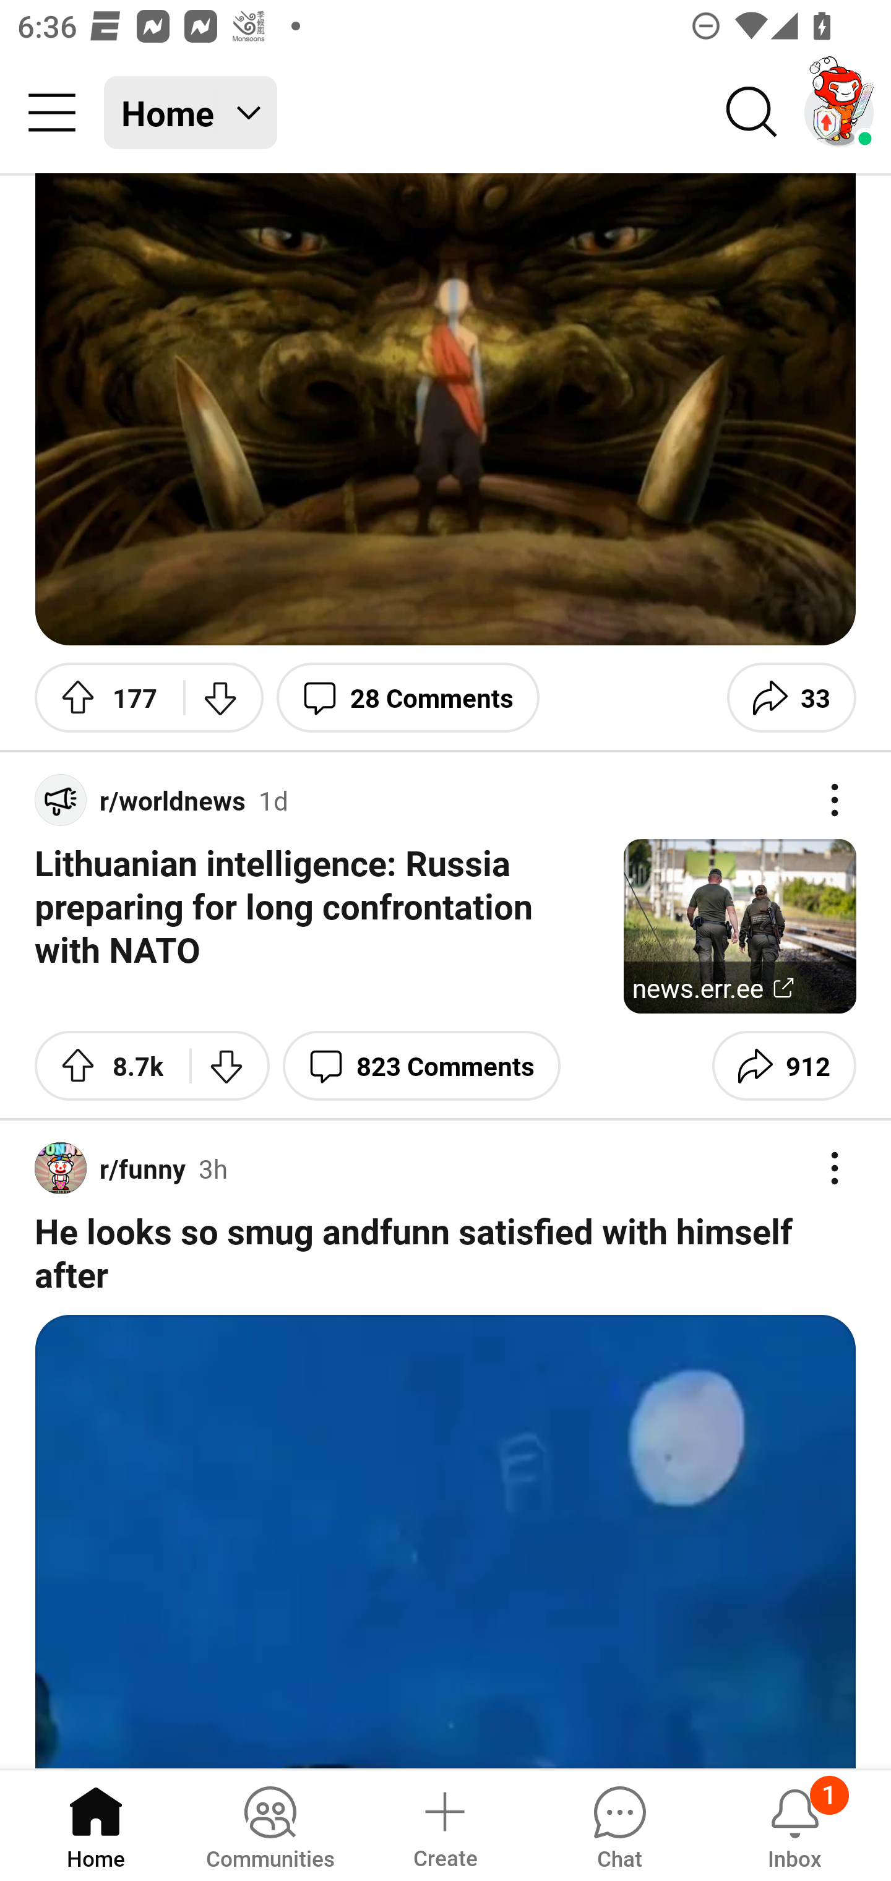 This screenshot has width=891, height=1881. Describe the element at coordinates (619, 1824) in the screenshot. I see `Chat` at that location.